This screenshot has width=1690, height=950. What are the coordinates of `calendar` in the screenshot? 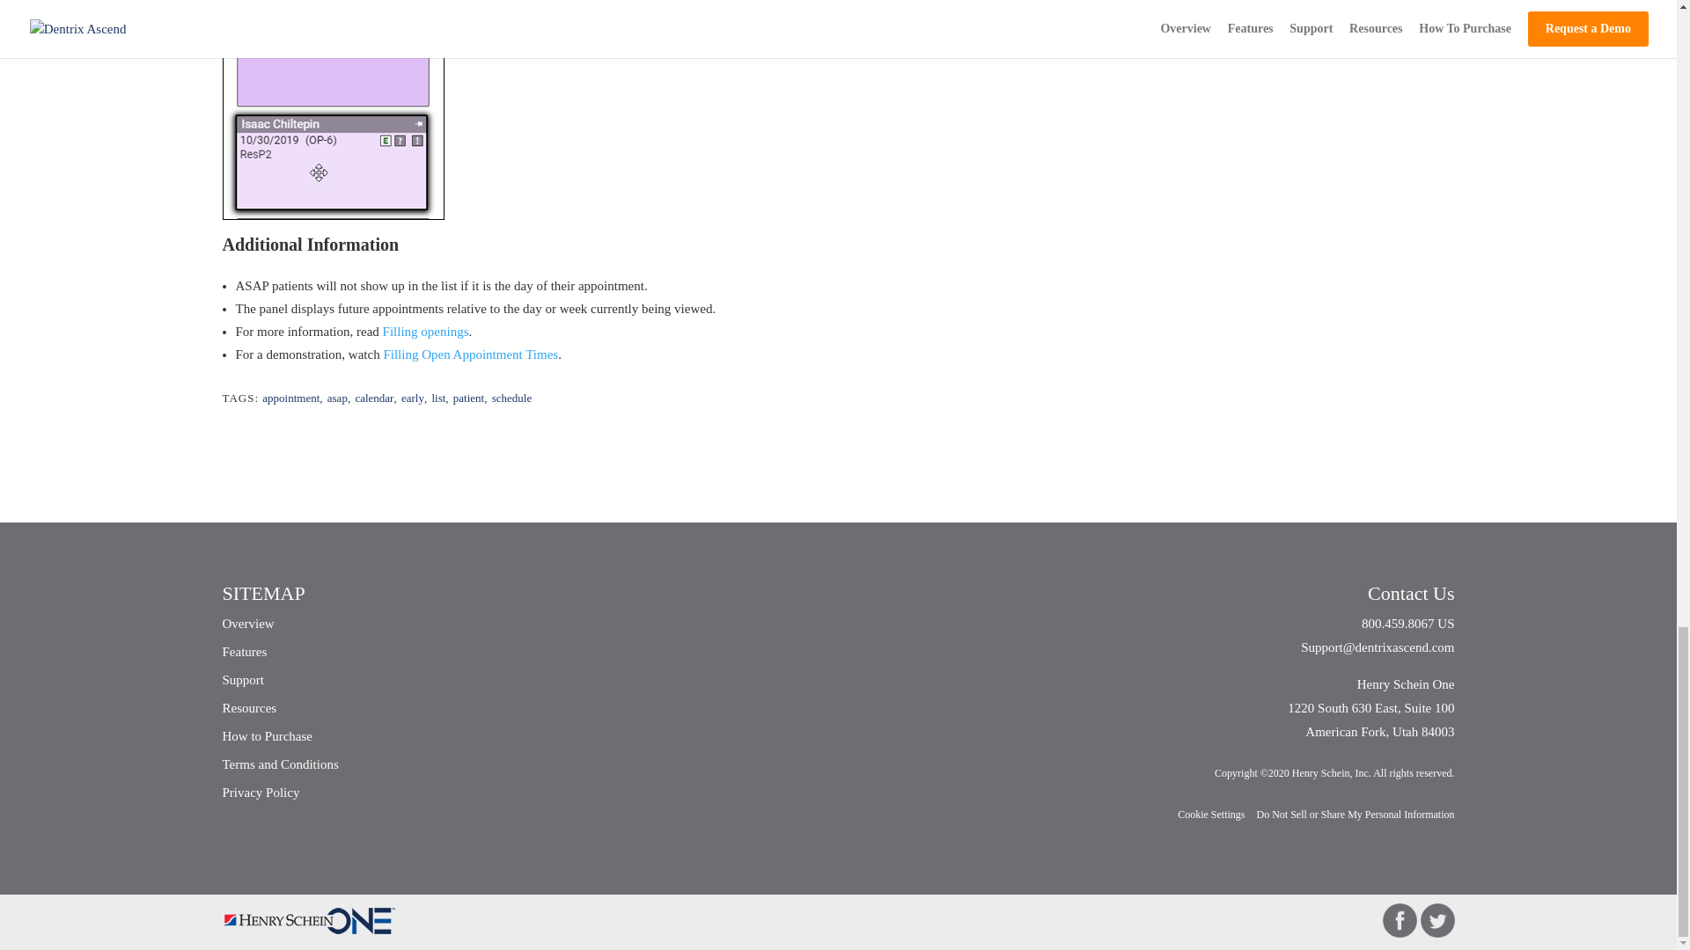 It's located at (374, 398).